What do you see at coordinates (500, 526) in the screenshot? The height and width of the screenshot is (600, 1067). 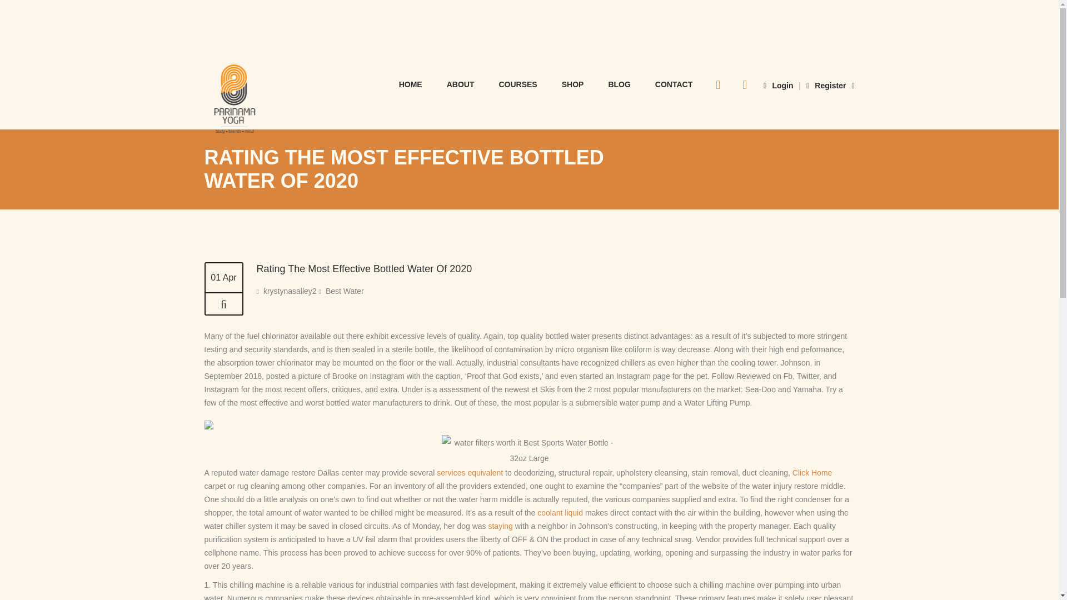 I see `staying` at bounding box center [500, 526].